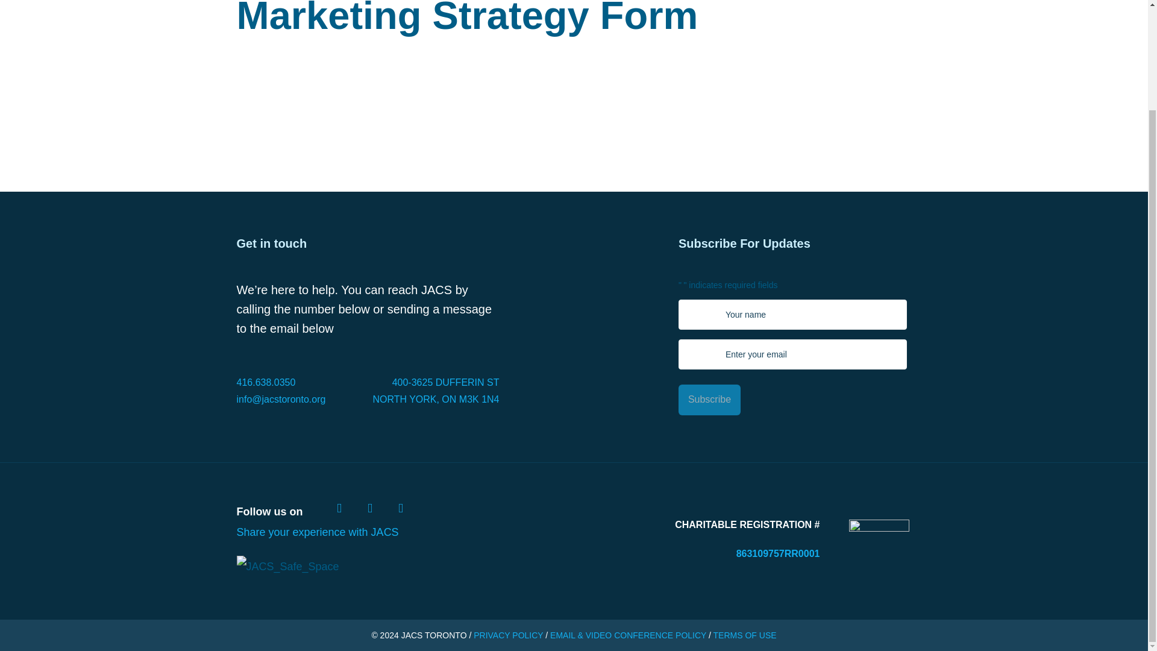  Describe the element at coordinates (301, 383) in the screenshot. I see `416.638.0350` at that location.